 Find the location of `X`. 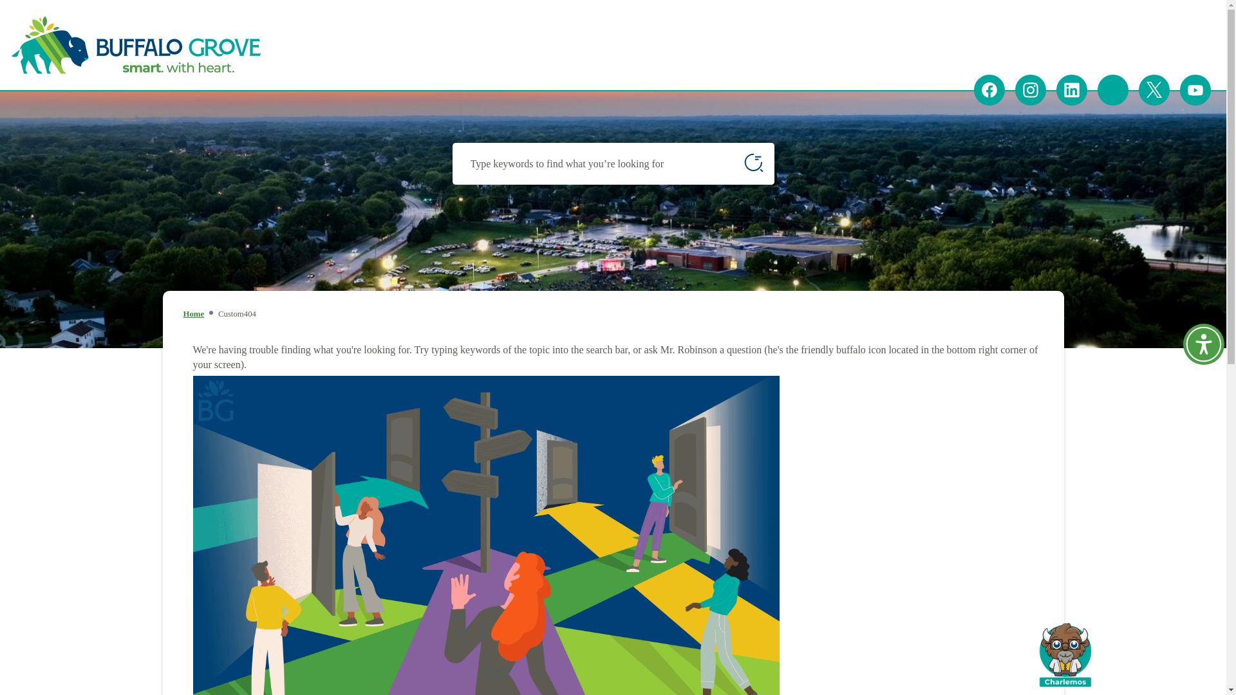

X is located at coordinates (1154, 90).